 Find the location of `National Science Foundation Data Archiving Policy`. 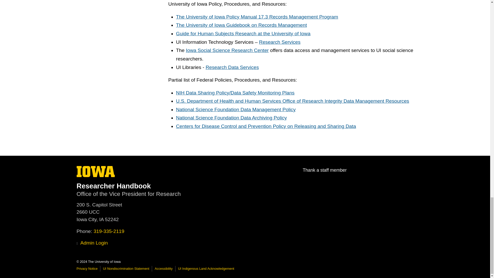

National Science Foundation Data Archiving Policy is located at coordinates (231, 118).